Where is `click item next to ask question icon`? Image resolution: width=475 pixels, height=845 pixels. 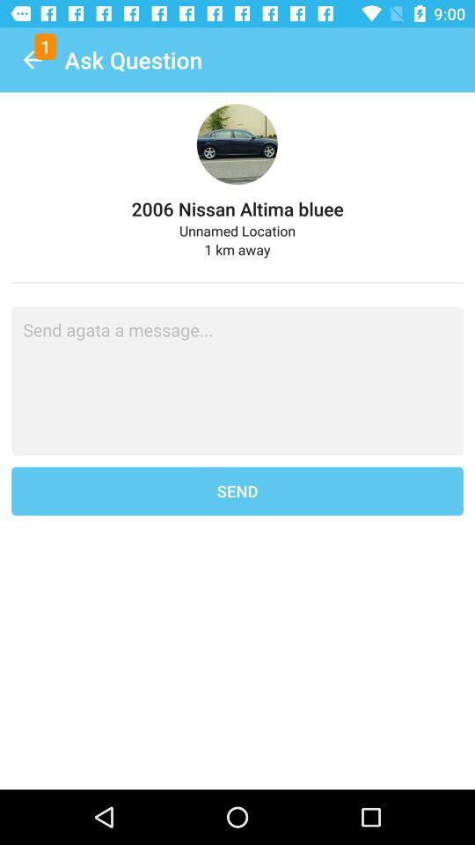 click item next to ask question icon is located at coordinates (32, 60).